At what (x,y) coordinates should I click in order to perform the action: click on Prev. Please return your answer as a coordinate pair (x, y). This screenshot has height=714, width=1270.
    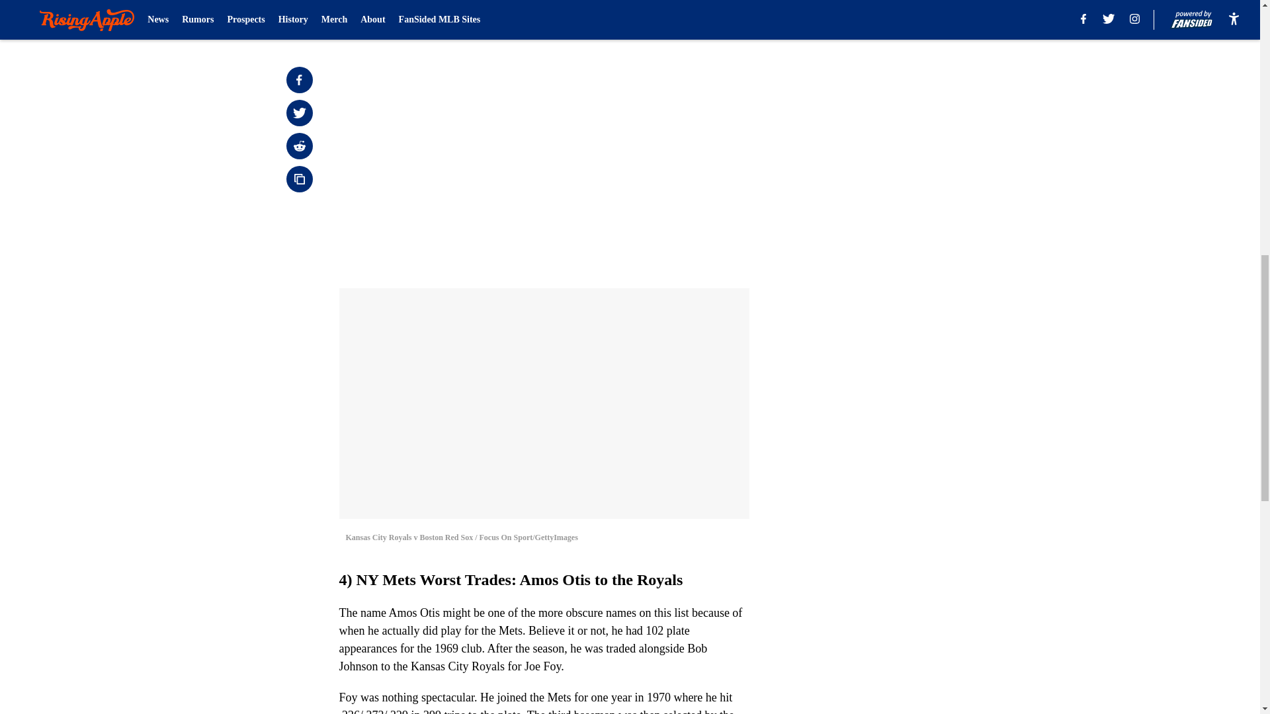
    Looking at the image, I should click on (378, 18).